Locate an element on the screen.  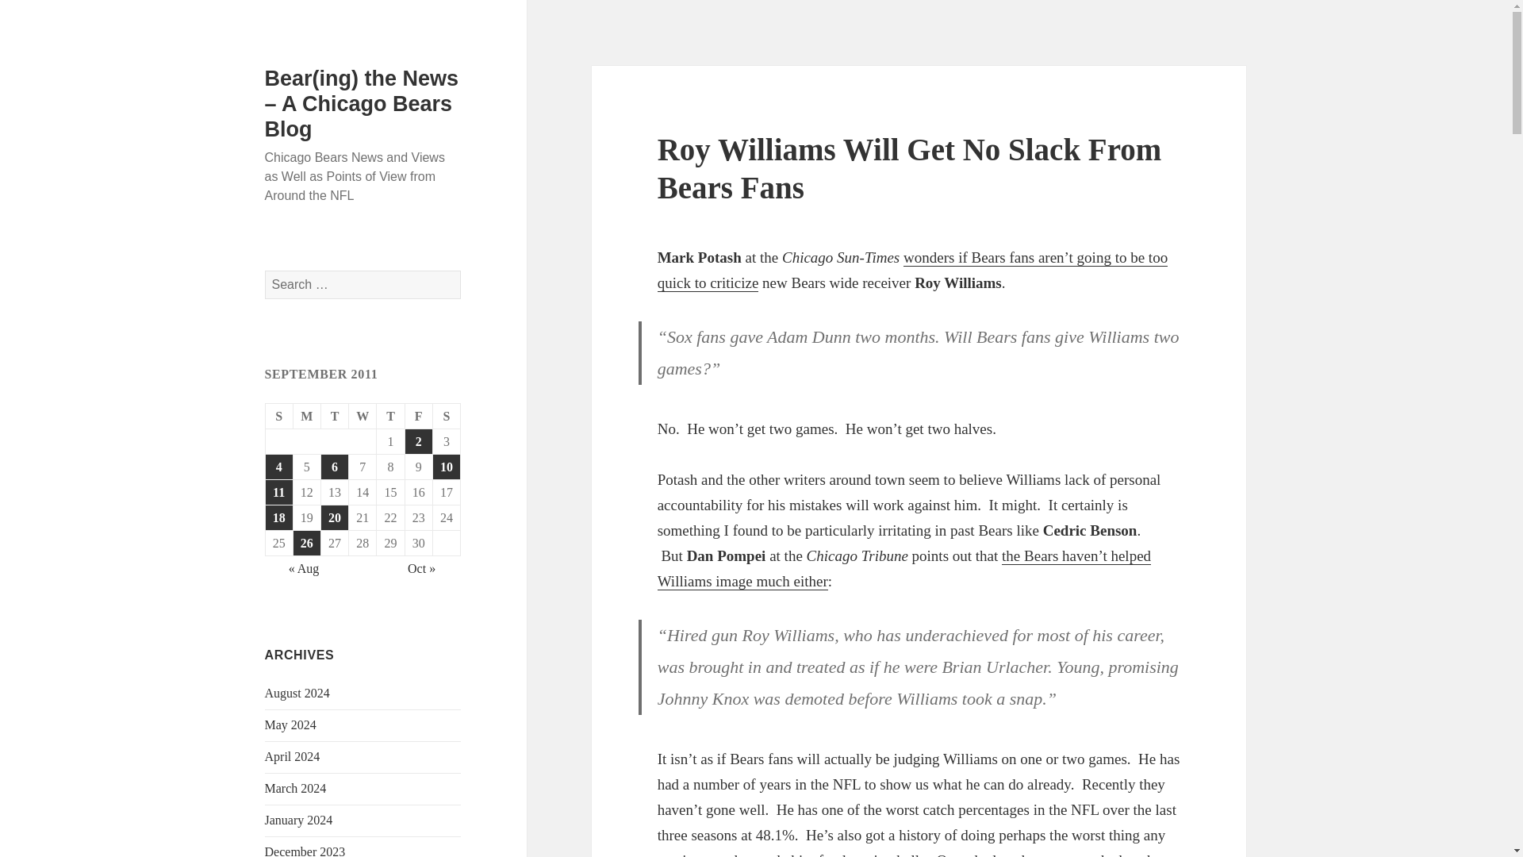
18 is located at coordinates (278, 517).